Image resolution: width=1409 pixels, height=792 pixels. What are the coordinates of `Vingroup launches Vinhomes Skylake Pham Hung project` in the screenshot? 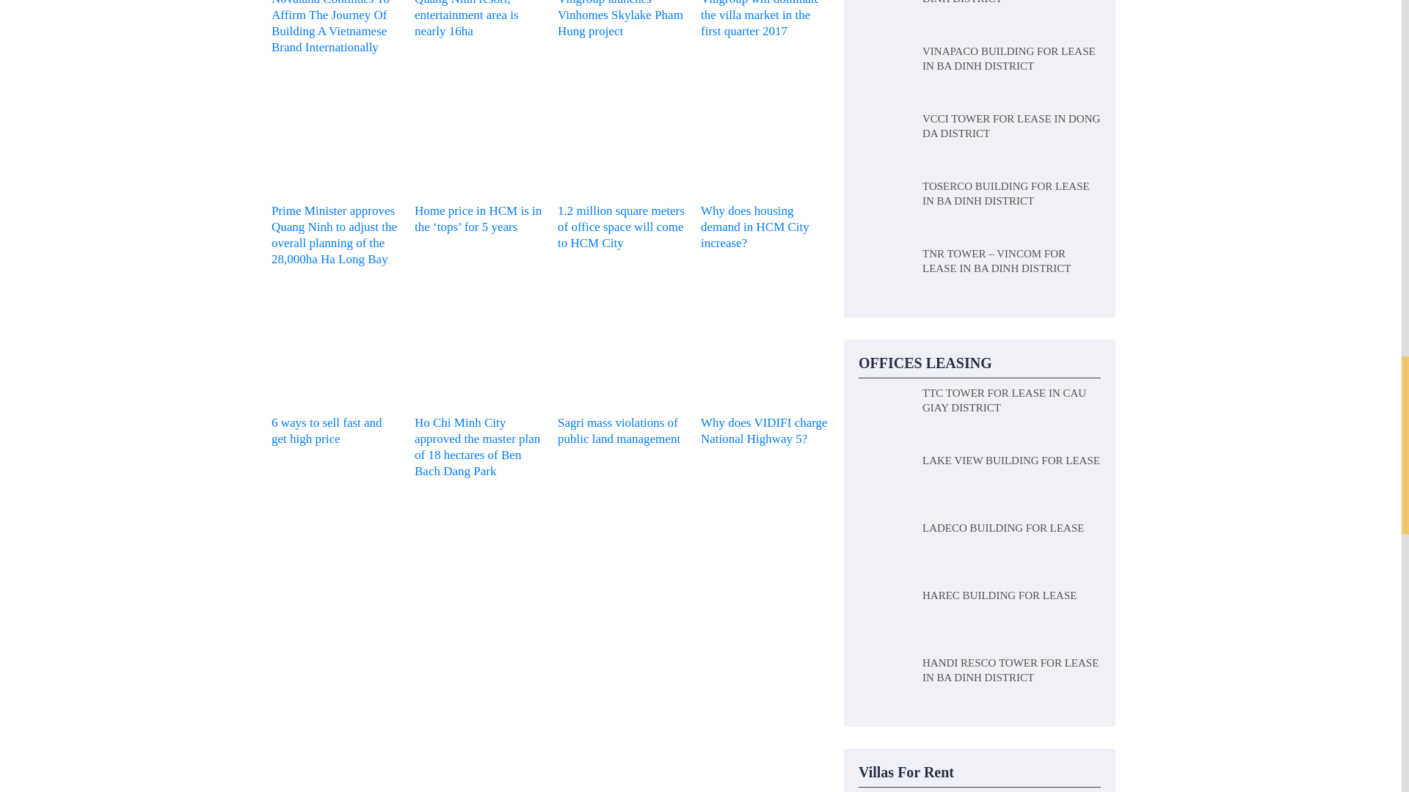 It's located at (622, 20).